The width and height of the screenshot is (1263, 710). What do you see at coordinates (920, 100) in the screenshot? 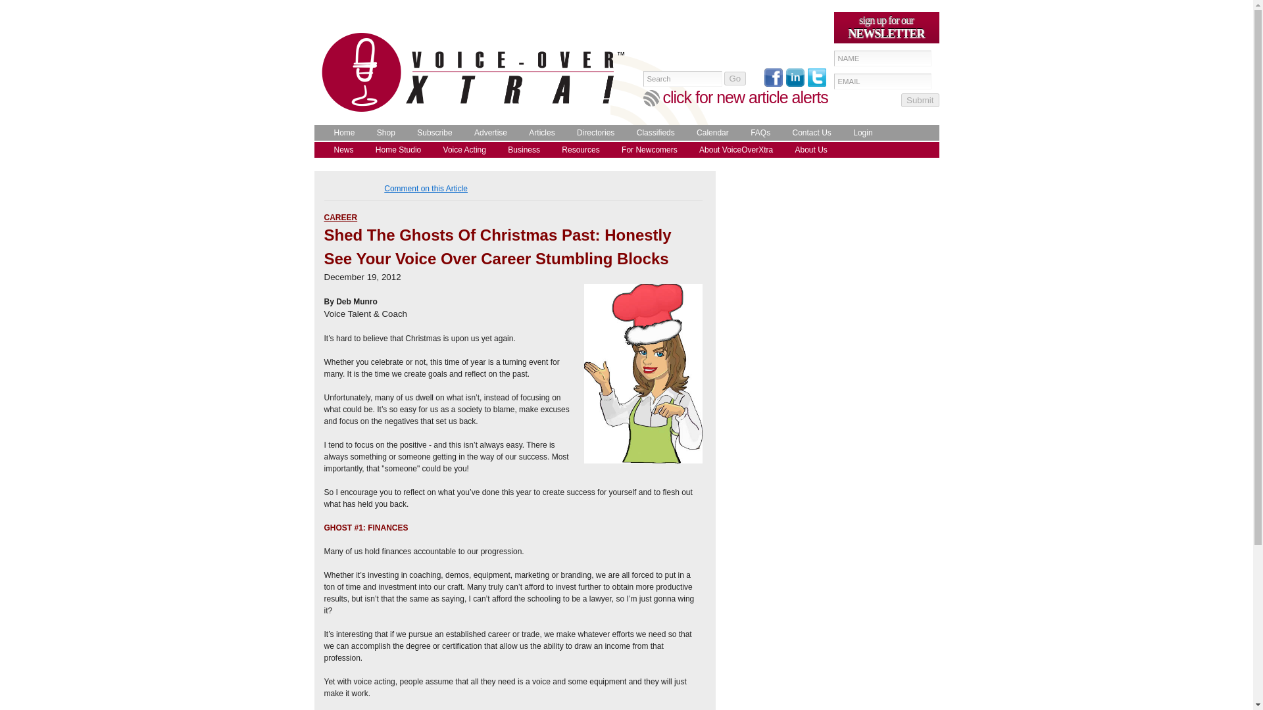
I see `Submit` at bounding box center [920, 100].